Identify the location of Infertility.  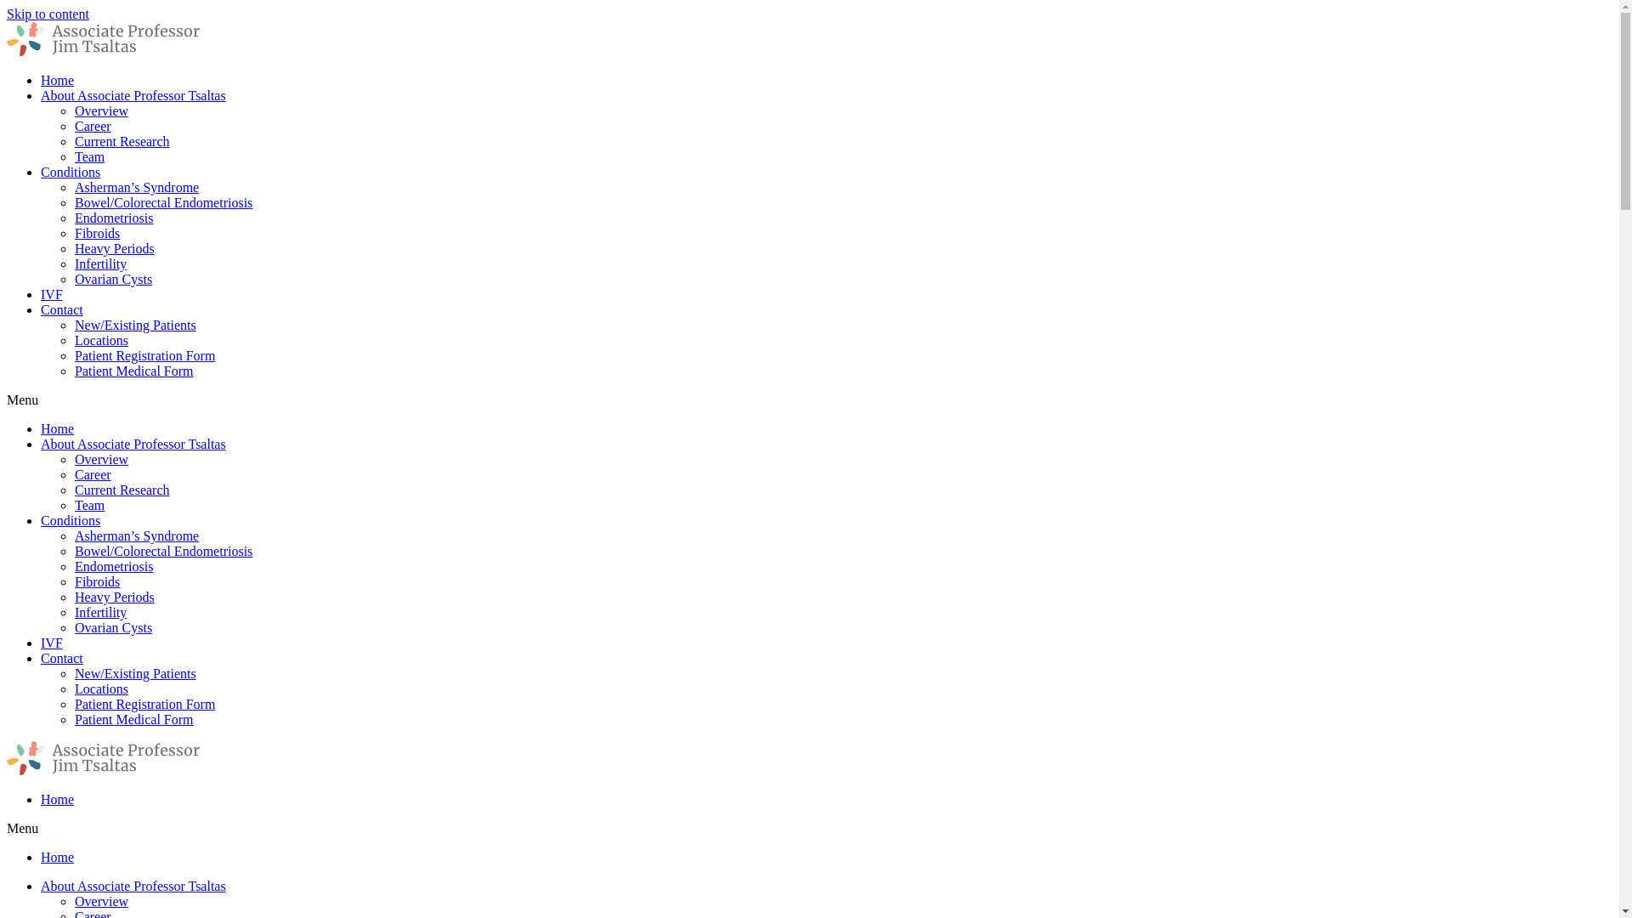
(100, 612).